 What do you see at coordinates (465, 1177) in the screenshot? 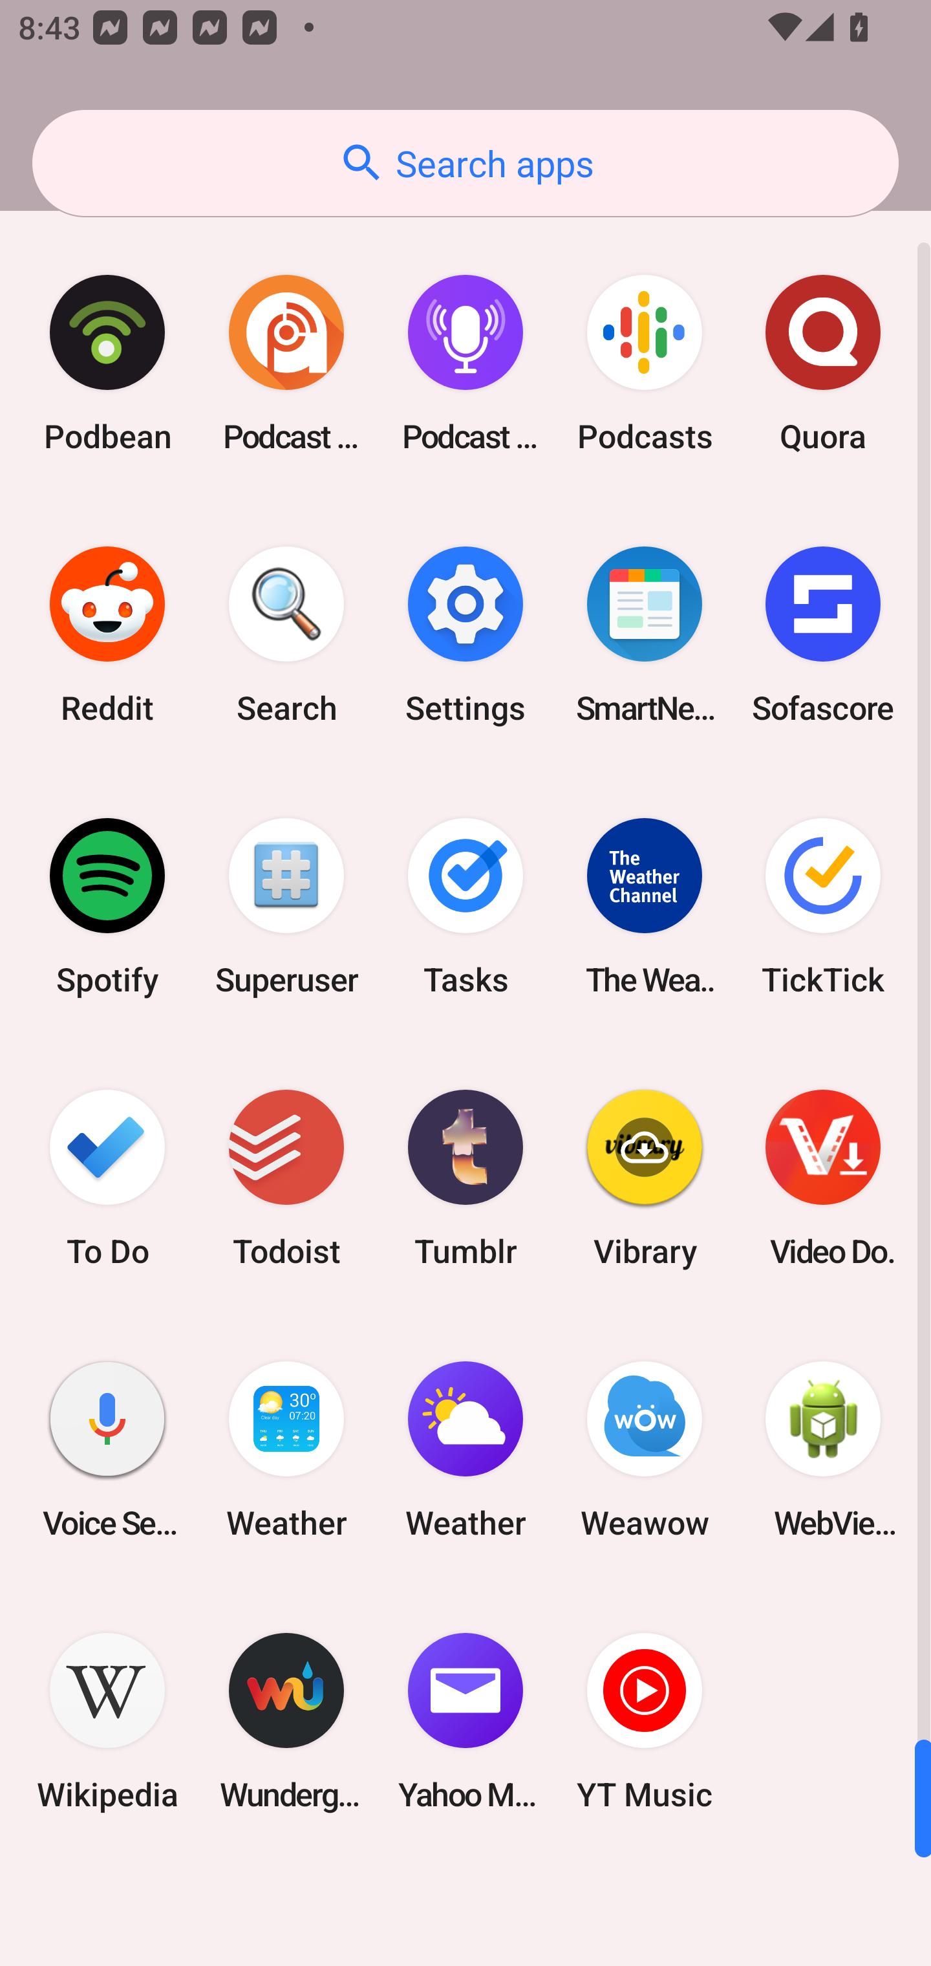
I see `Tumblr` at bounding box center [465, 1177].